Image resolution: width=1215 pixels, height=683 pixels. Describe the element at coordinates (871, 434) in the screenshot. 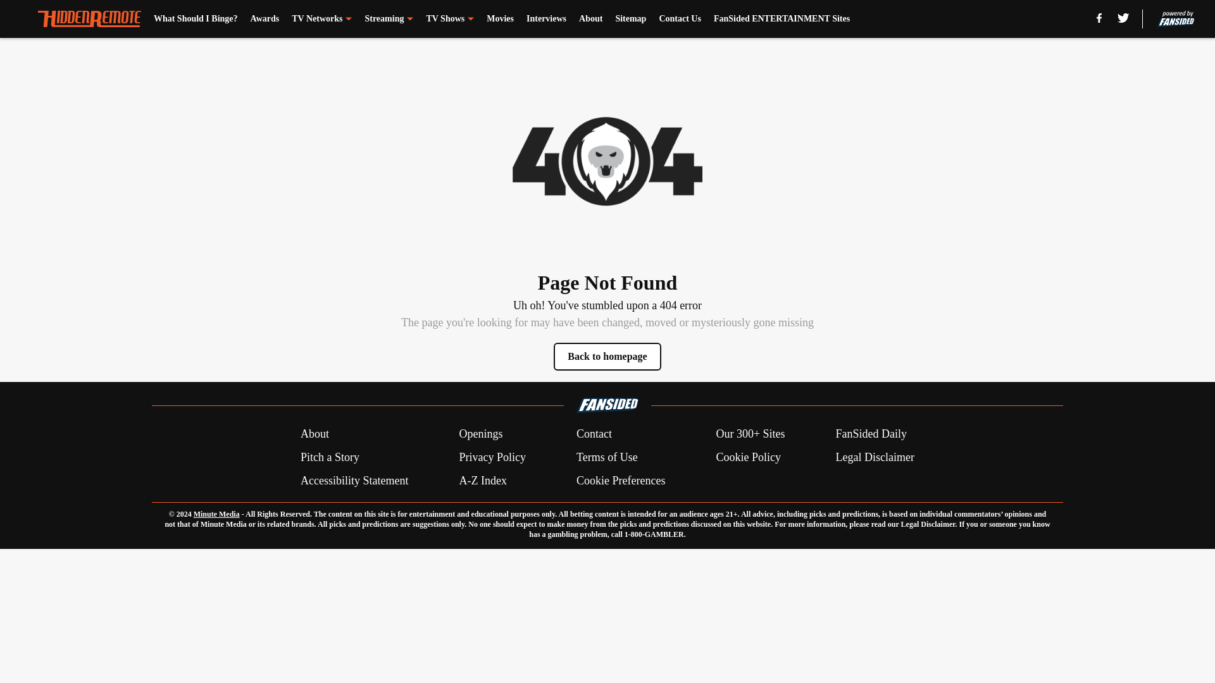

I see `FanSided Daily` at that location.